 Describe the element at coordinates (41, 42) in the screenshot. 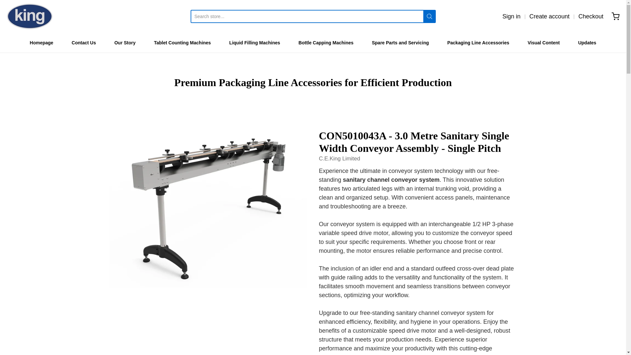

I see `Homepage` at that location.